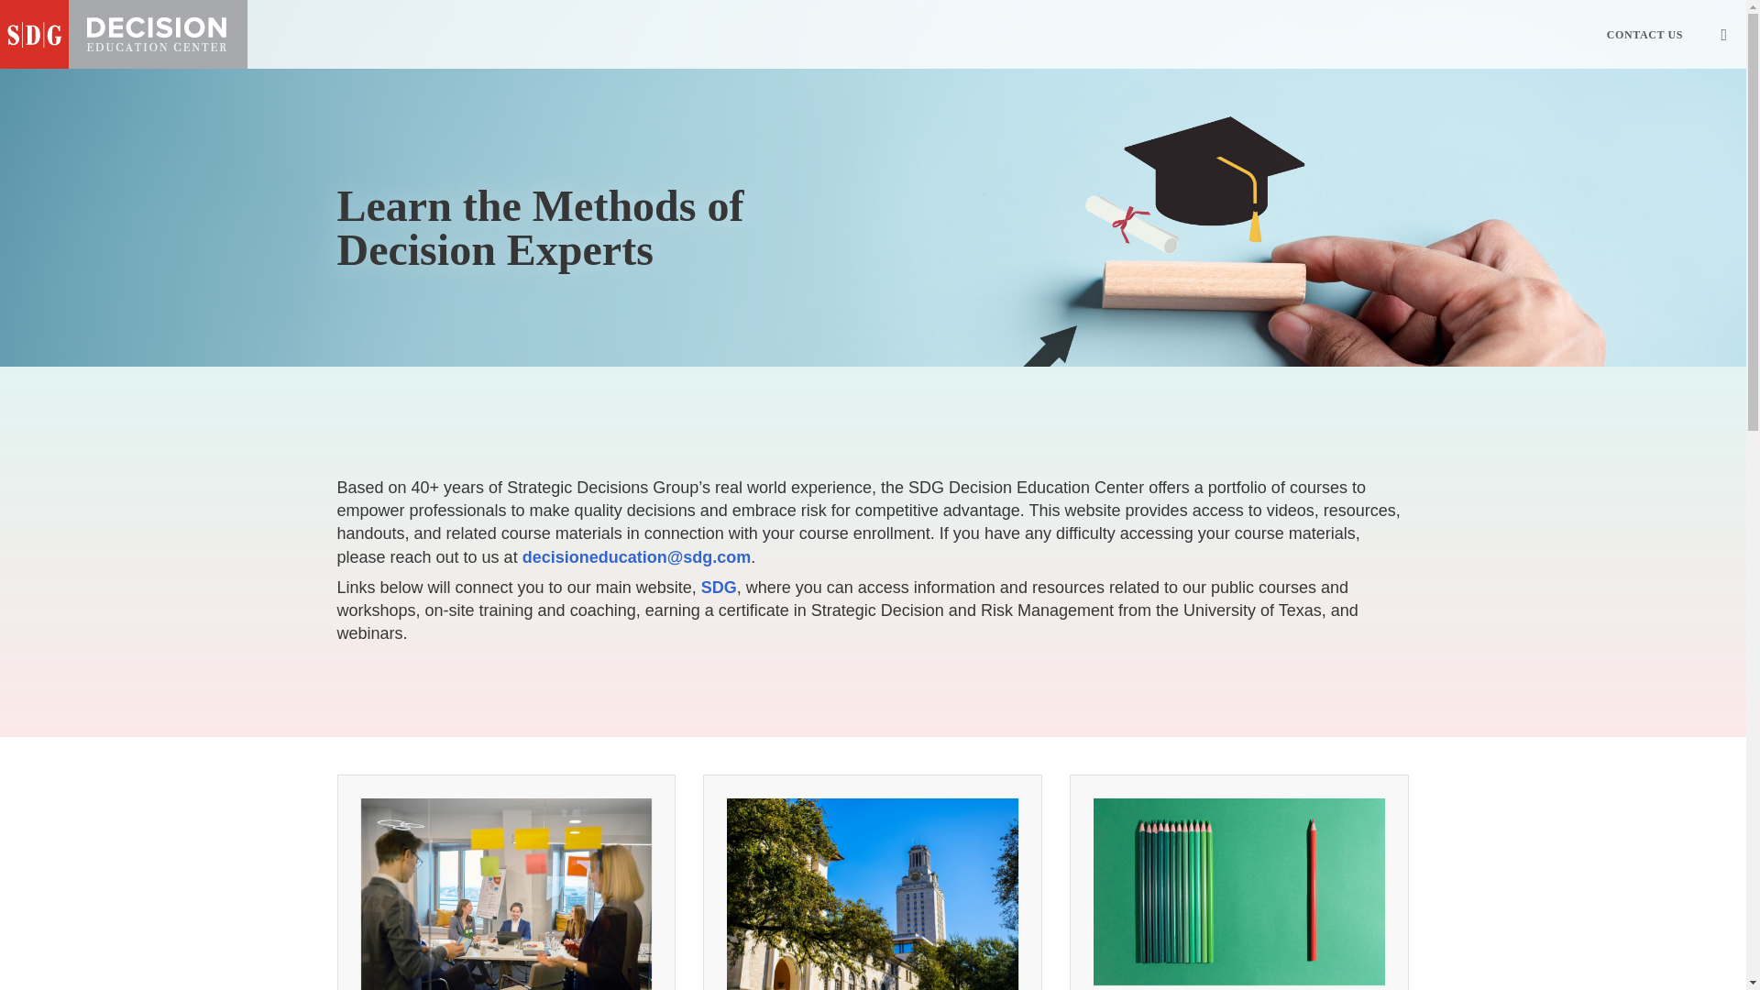 This screenshot has width=1760, height=990. Describe the element at coordinates (1240, 902) in the screenshot. I see `View Resources` at that location.